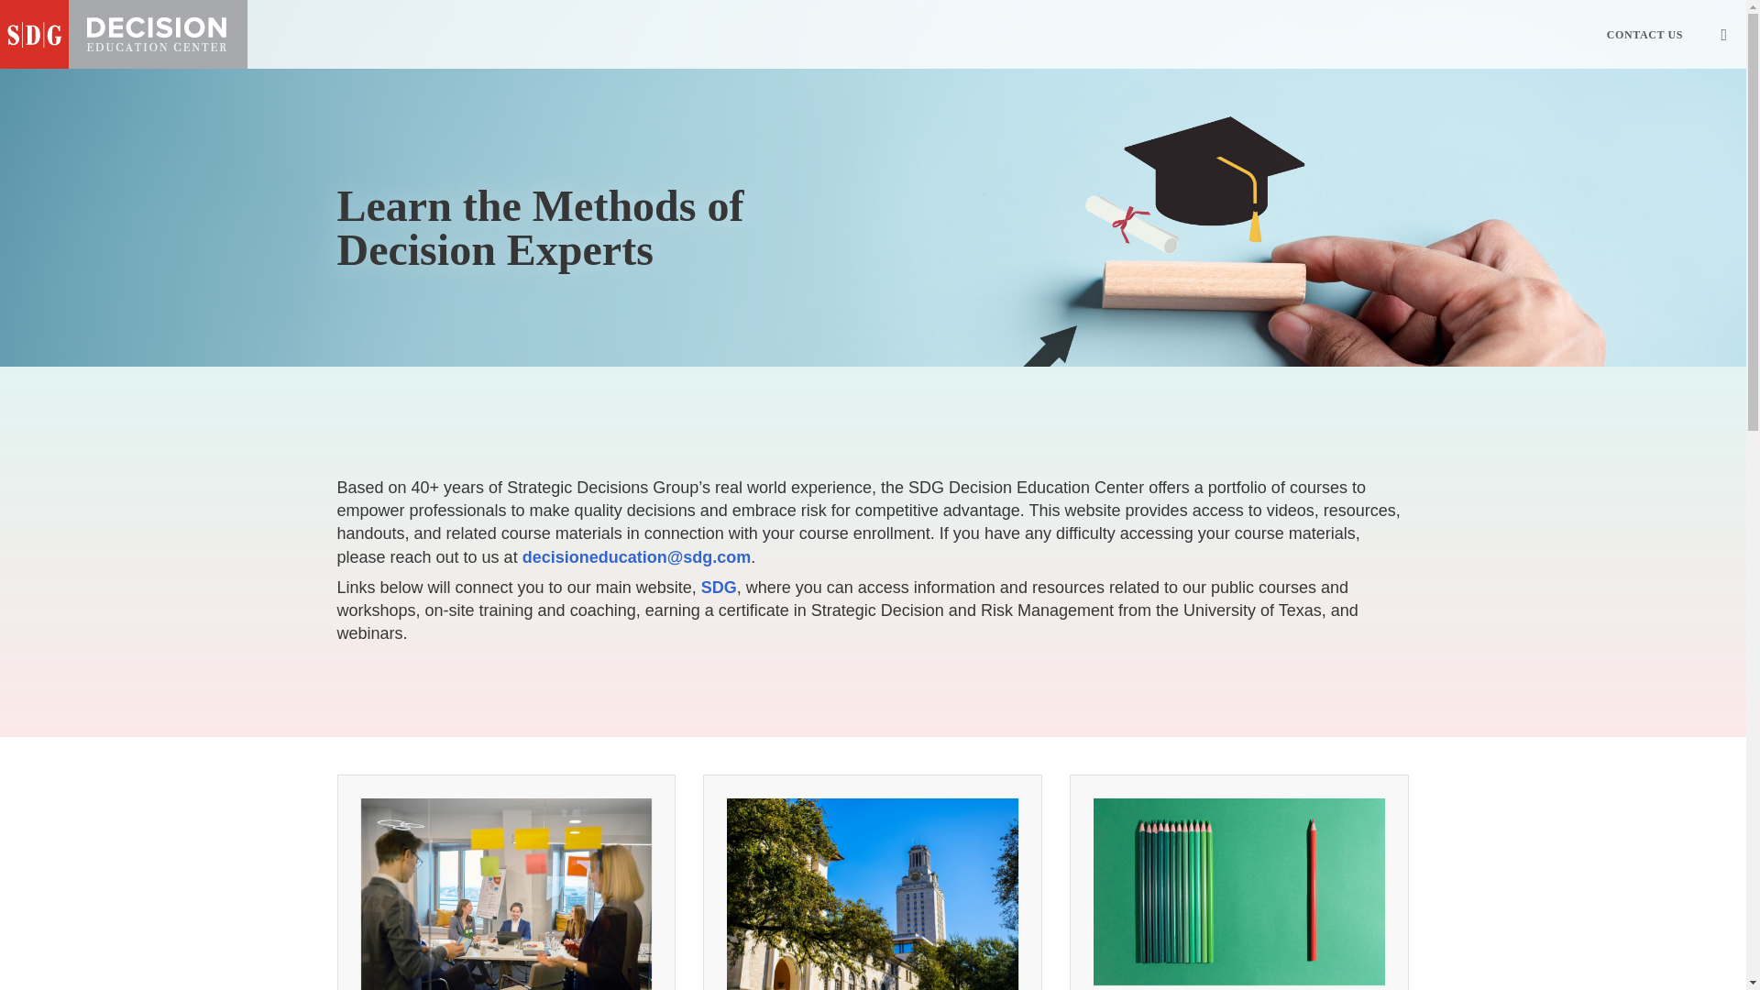 This screenshot has width=1760, height=990. Describe the element at coordinates (1240, 902) in the screenshot. I see `View Resources` at that location.